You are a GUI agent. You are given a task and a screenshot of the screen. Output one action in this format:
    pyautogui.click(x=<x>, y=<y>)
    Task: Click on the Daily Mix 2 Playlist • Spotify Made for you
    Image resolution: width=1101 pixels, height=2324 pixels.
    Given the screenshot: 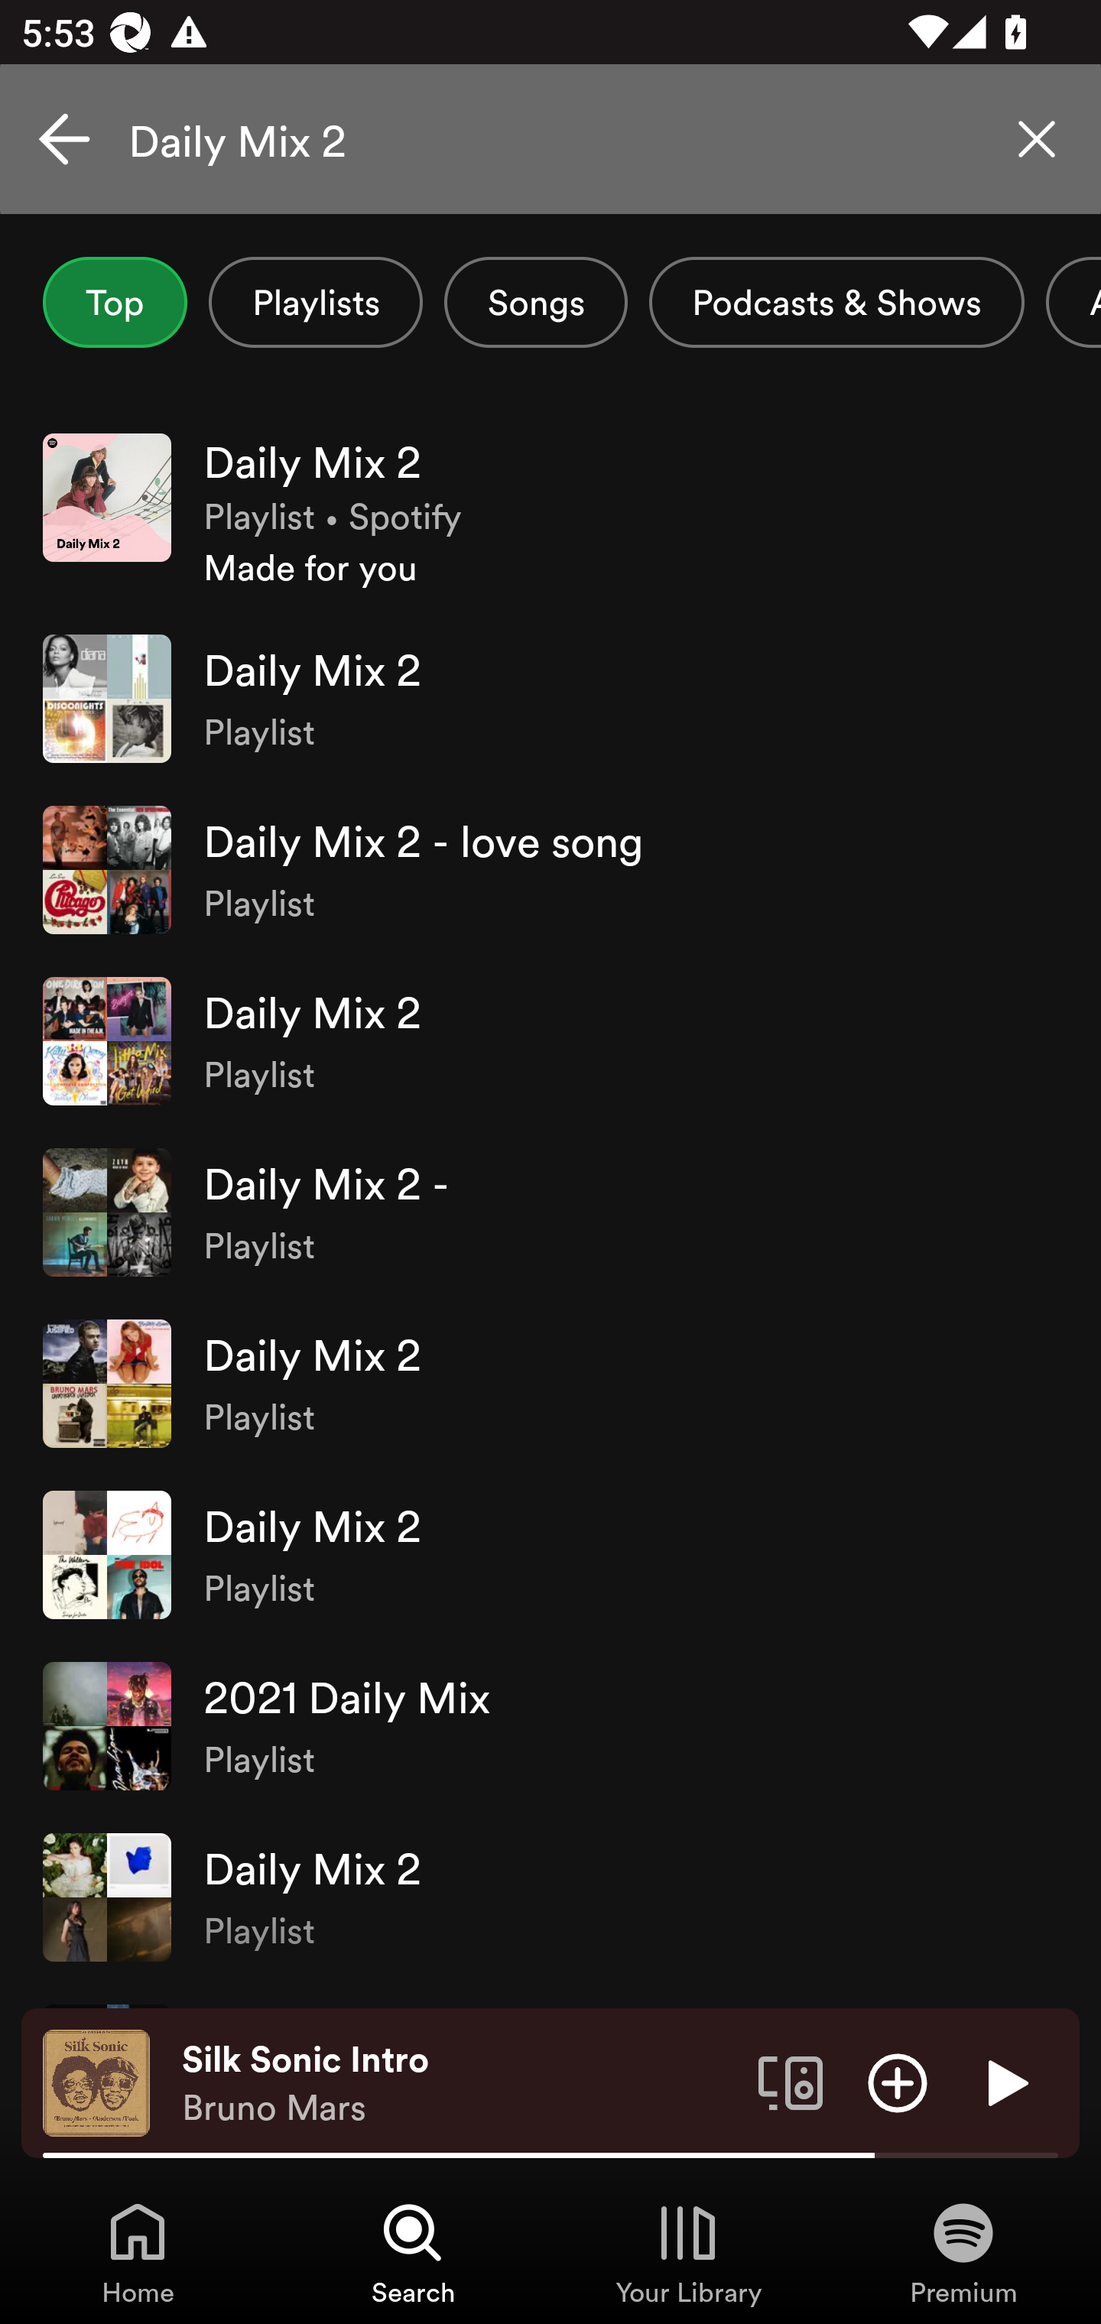 What is the action you would take?
    pyautogui.click(x=550, y=512)
    